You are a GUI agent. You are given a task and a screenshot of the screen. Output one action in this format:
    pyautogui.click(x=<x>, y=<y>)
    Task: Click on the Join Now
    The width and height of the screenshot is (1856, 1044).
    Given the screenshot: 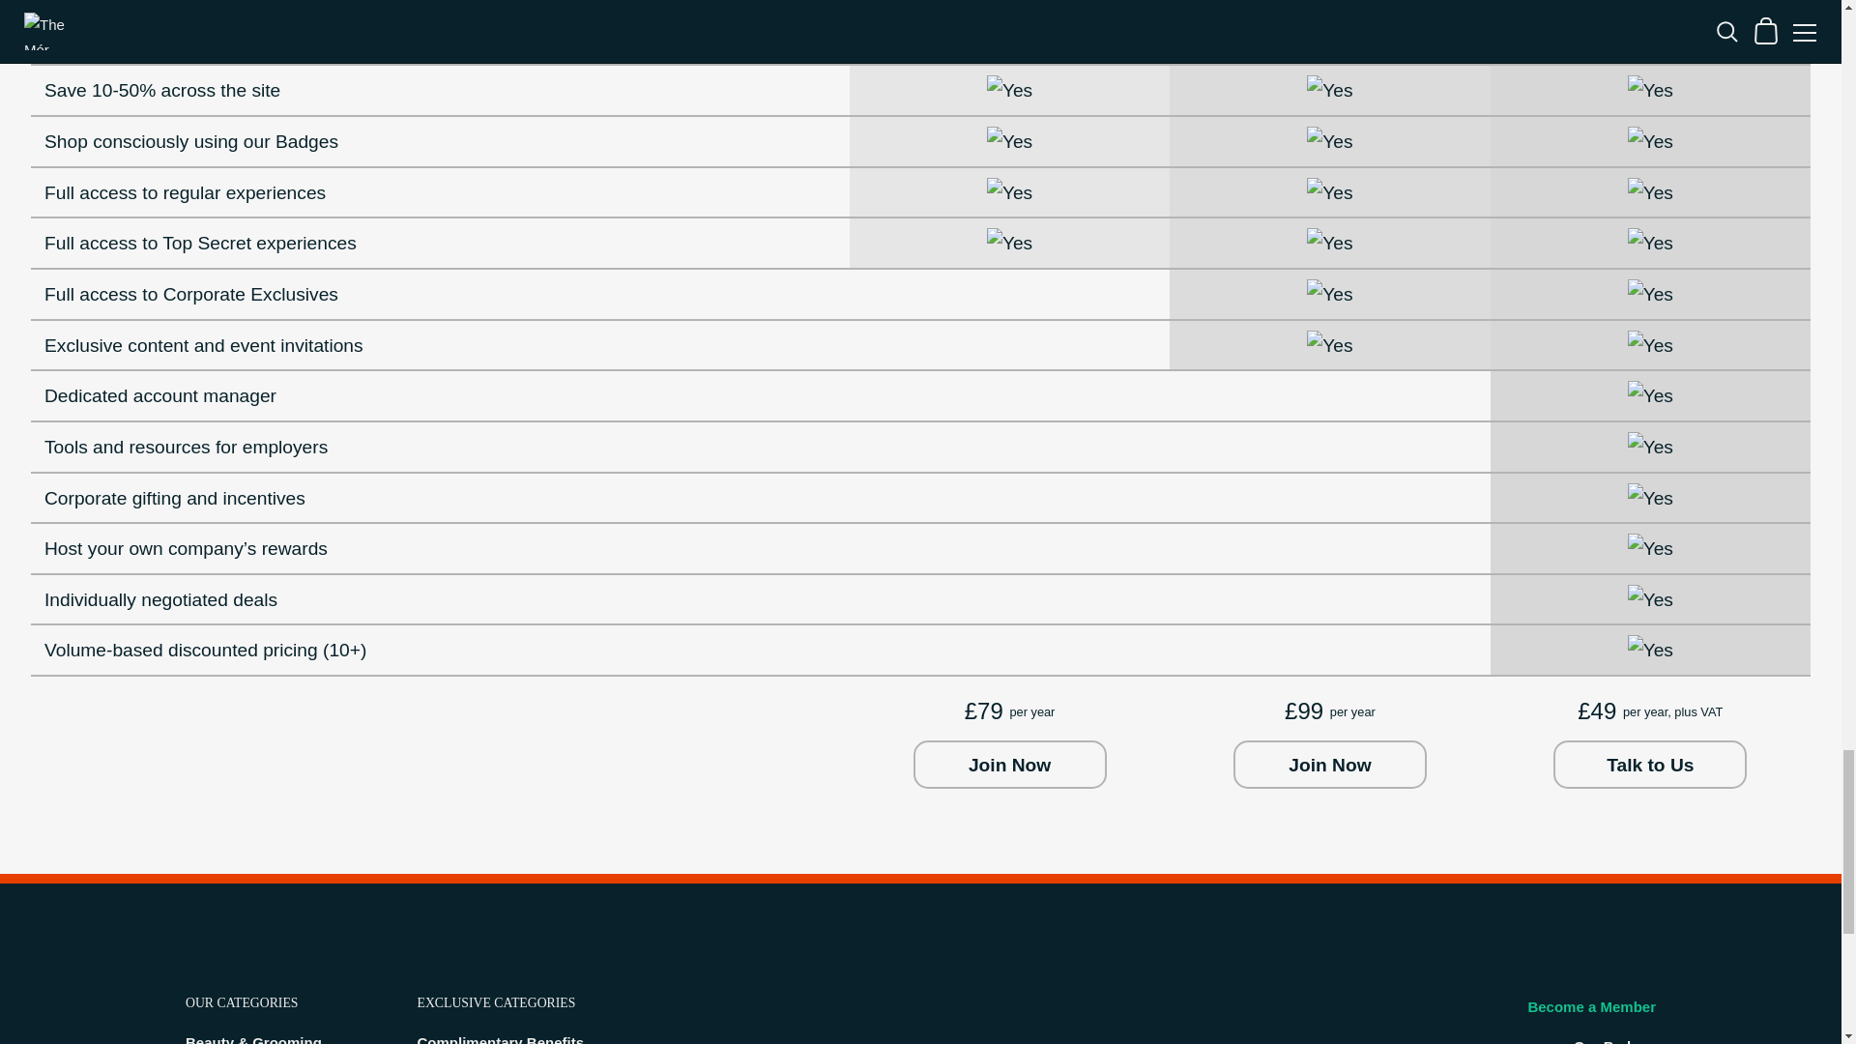 What is the action you would take?
    pyautogui.click(x=1009, y=764)
    